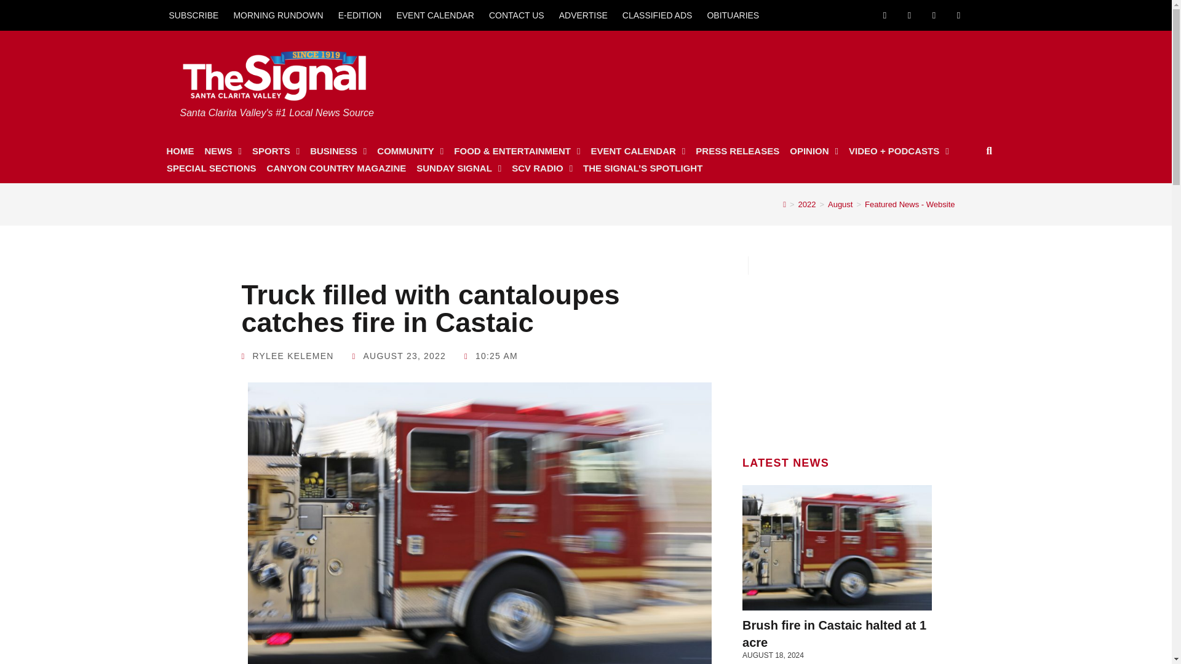 This screenshot has width=1181, height=664. I want to click on SPORTS, so click(276, 151).